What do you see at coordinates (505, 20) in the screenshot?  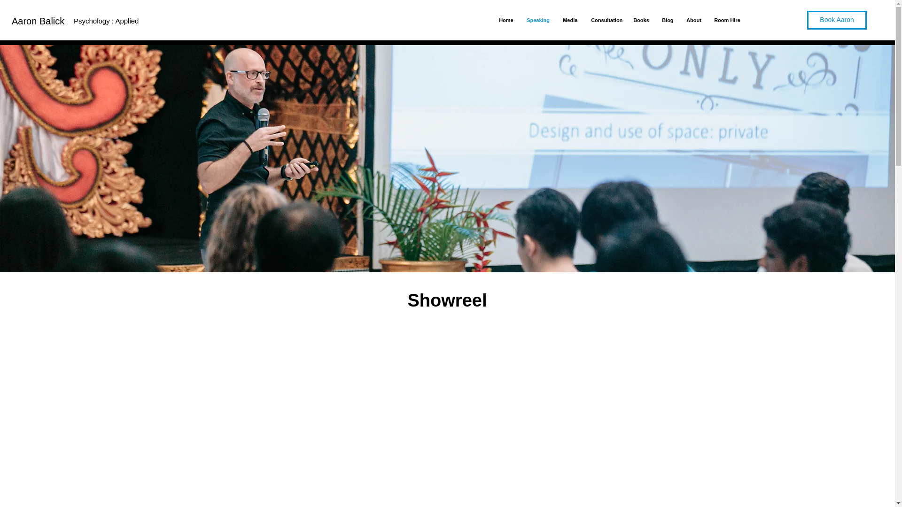 I see `Home` at bounding box center [505, 20].